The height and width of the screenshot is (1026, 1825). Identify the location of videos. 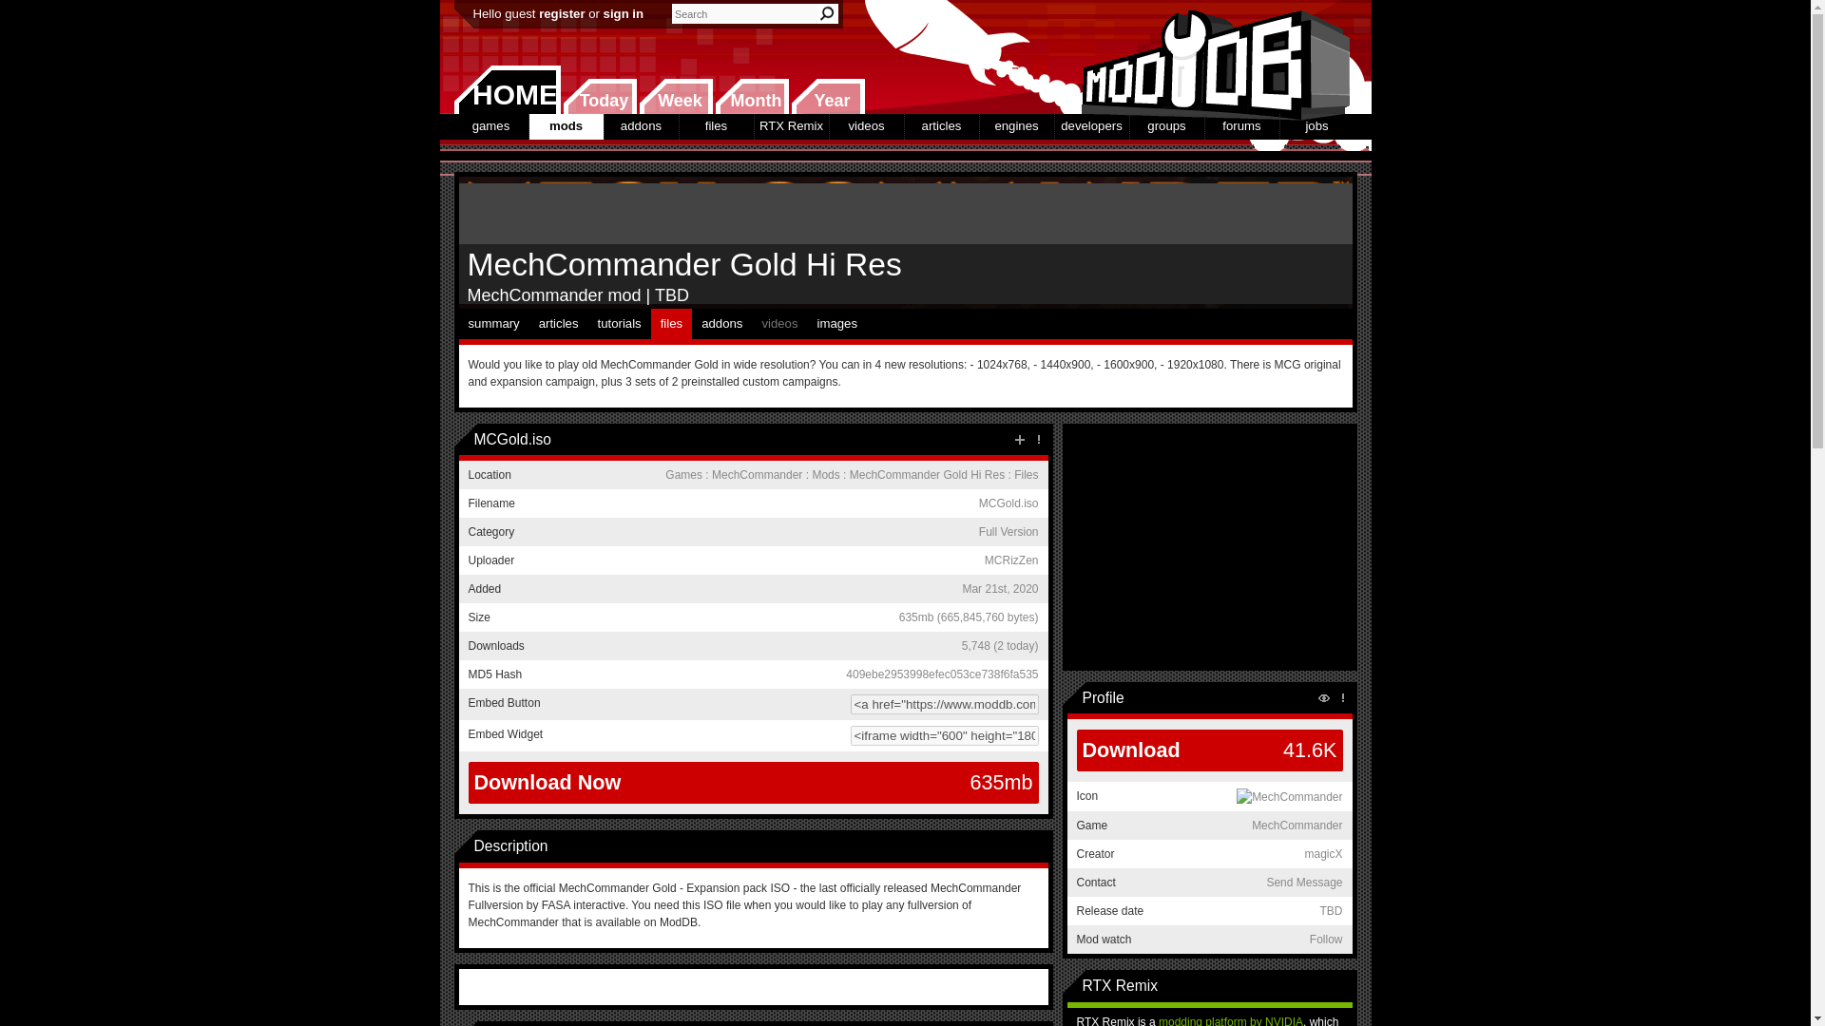
(865, 125).